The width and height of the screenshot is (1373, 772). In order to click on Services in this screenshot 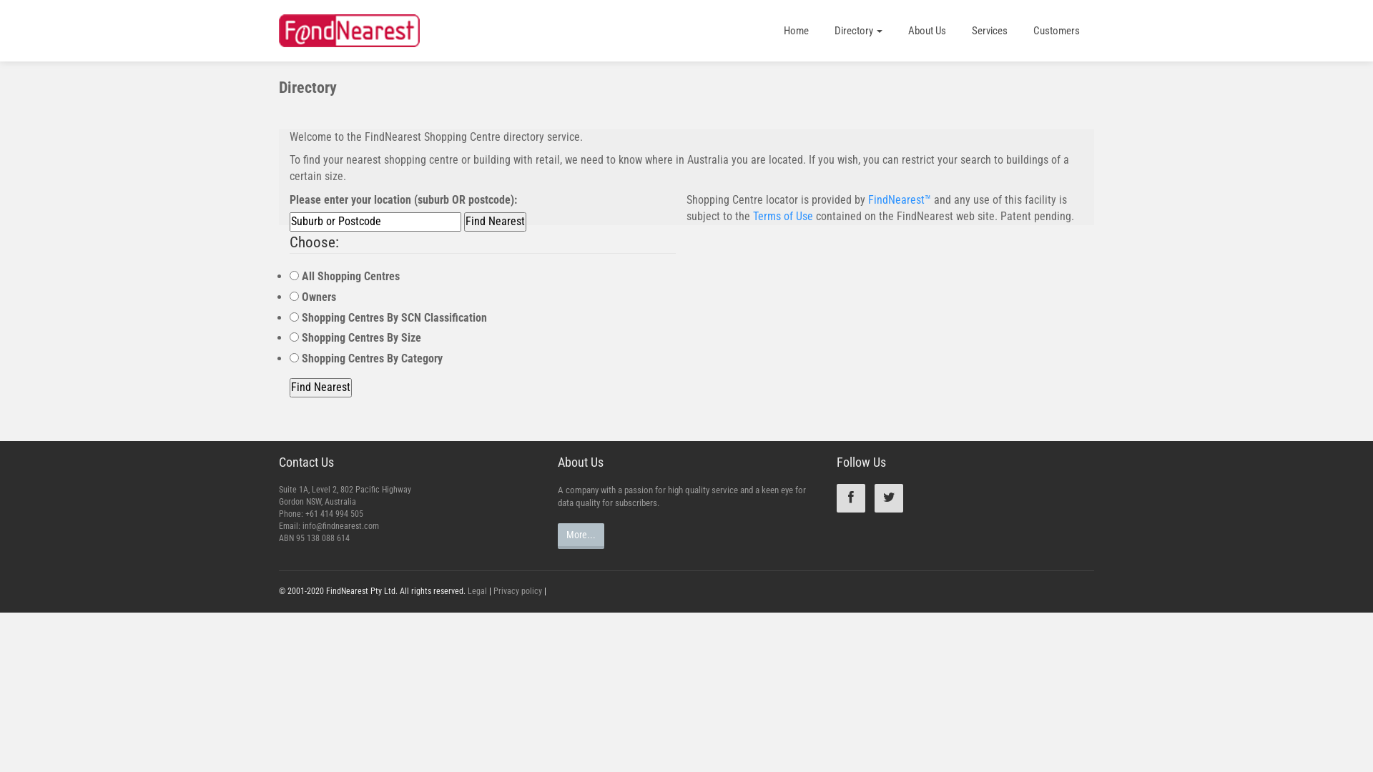, I will do `click(990, 31)`.